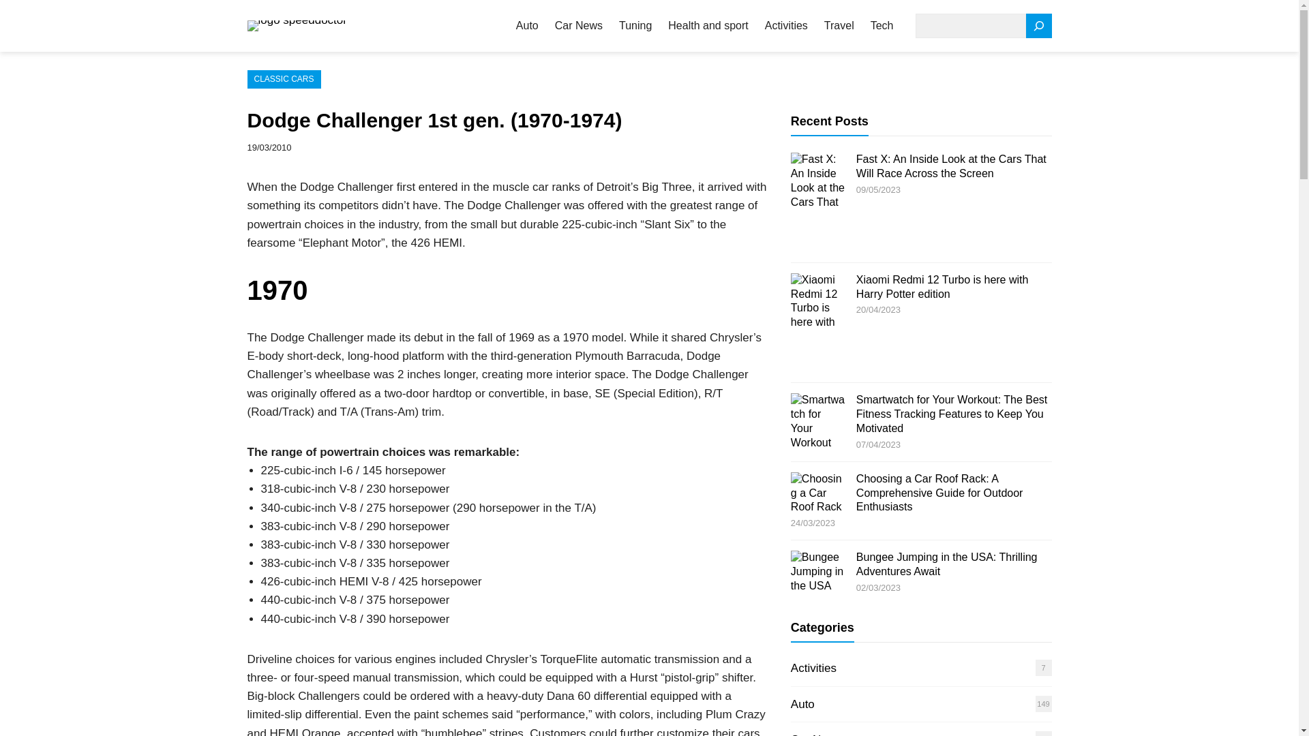  Describe the element at coordinates (635, 26) in the screenshot. I see `Tuning` at that location.